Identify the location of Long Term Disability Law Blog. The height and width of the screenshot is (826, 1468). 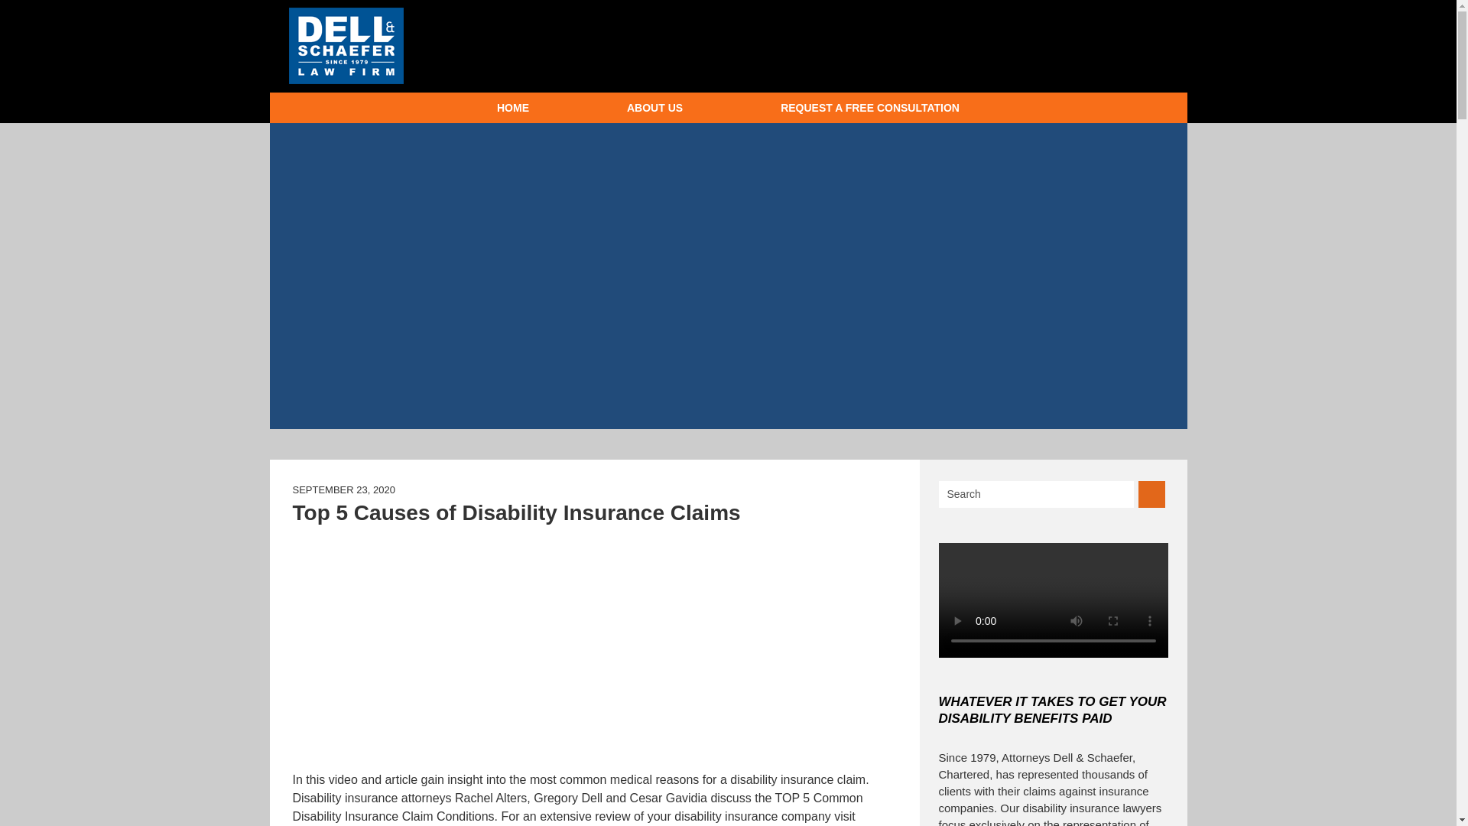
(346, 46).